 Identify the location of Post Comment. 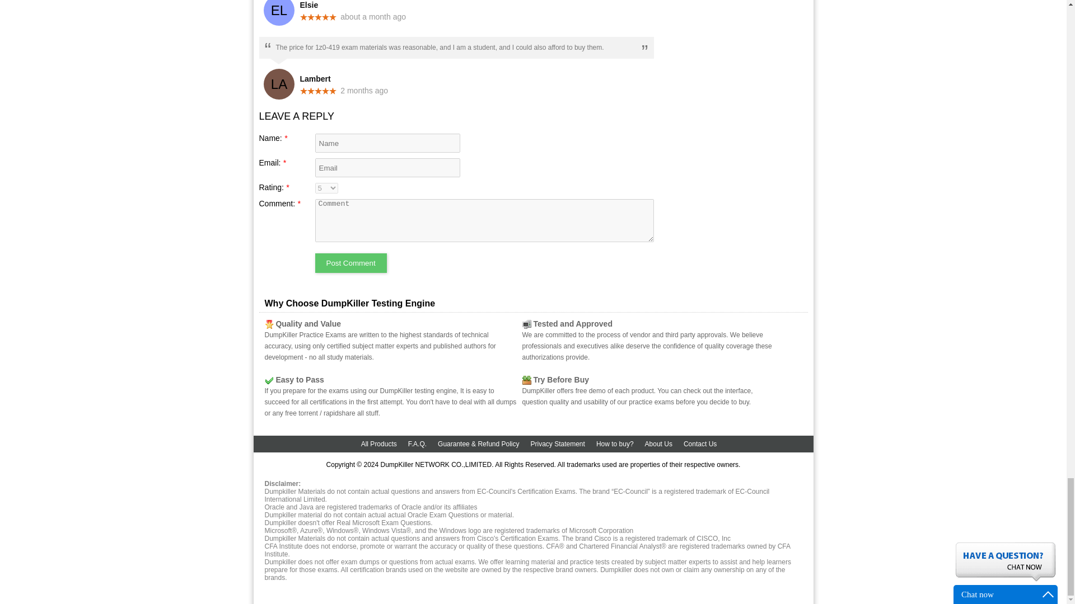
(350, 263).